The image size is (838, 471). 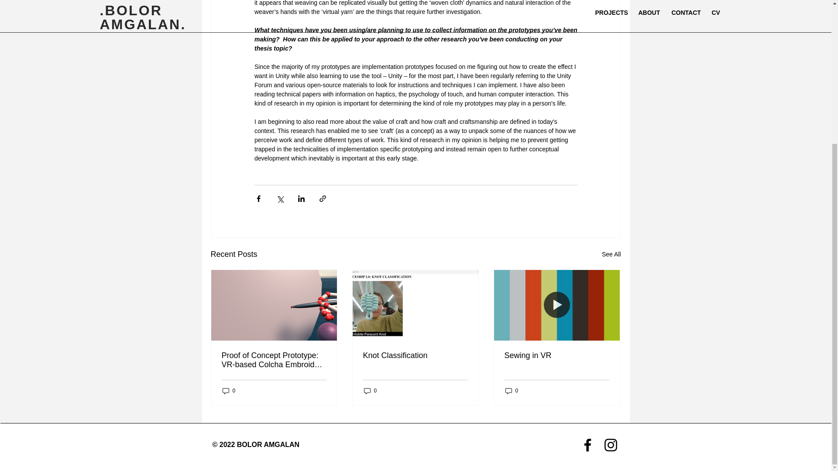 What do you see at coordinates (370, 391) in the screenshot?
I see `0` at bounding box center [370, 391].